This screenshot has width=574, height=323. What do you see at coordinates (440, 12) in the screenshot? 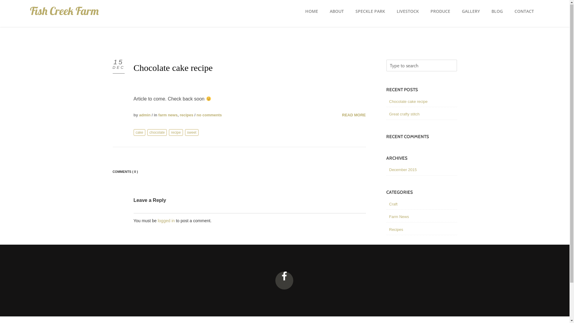
I see `PRODUCE` at bounding box center [440, 12].